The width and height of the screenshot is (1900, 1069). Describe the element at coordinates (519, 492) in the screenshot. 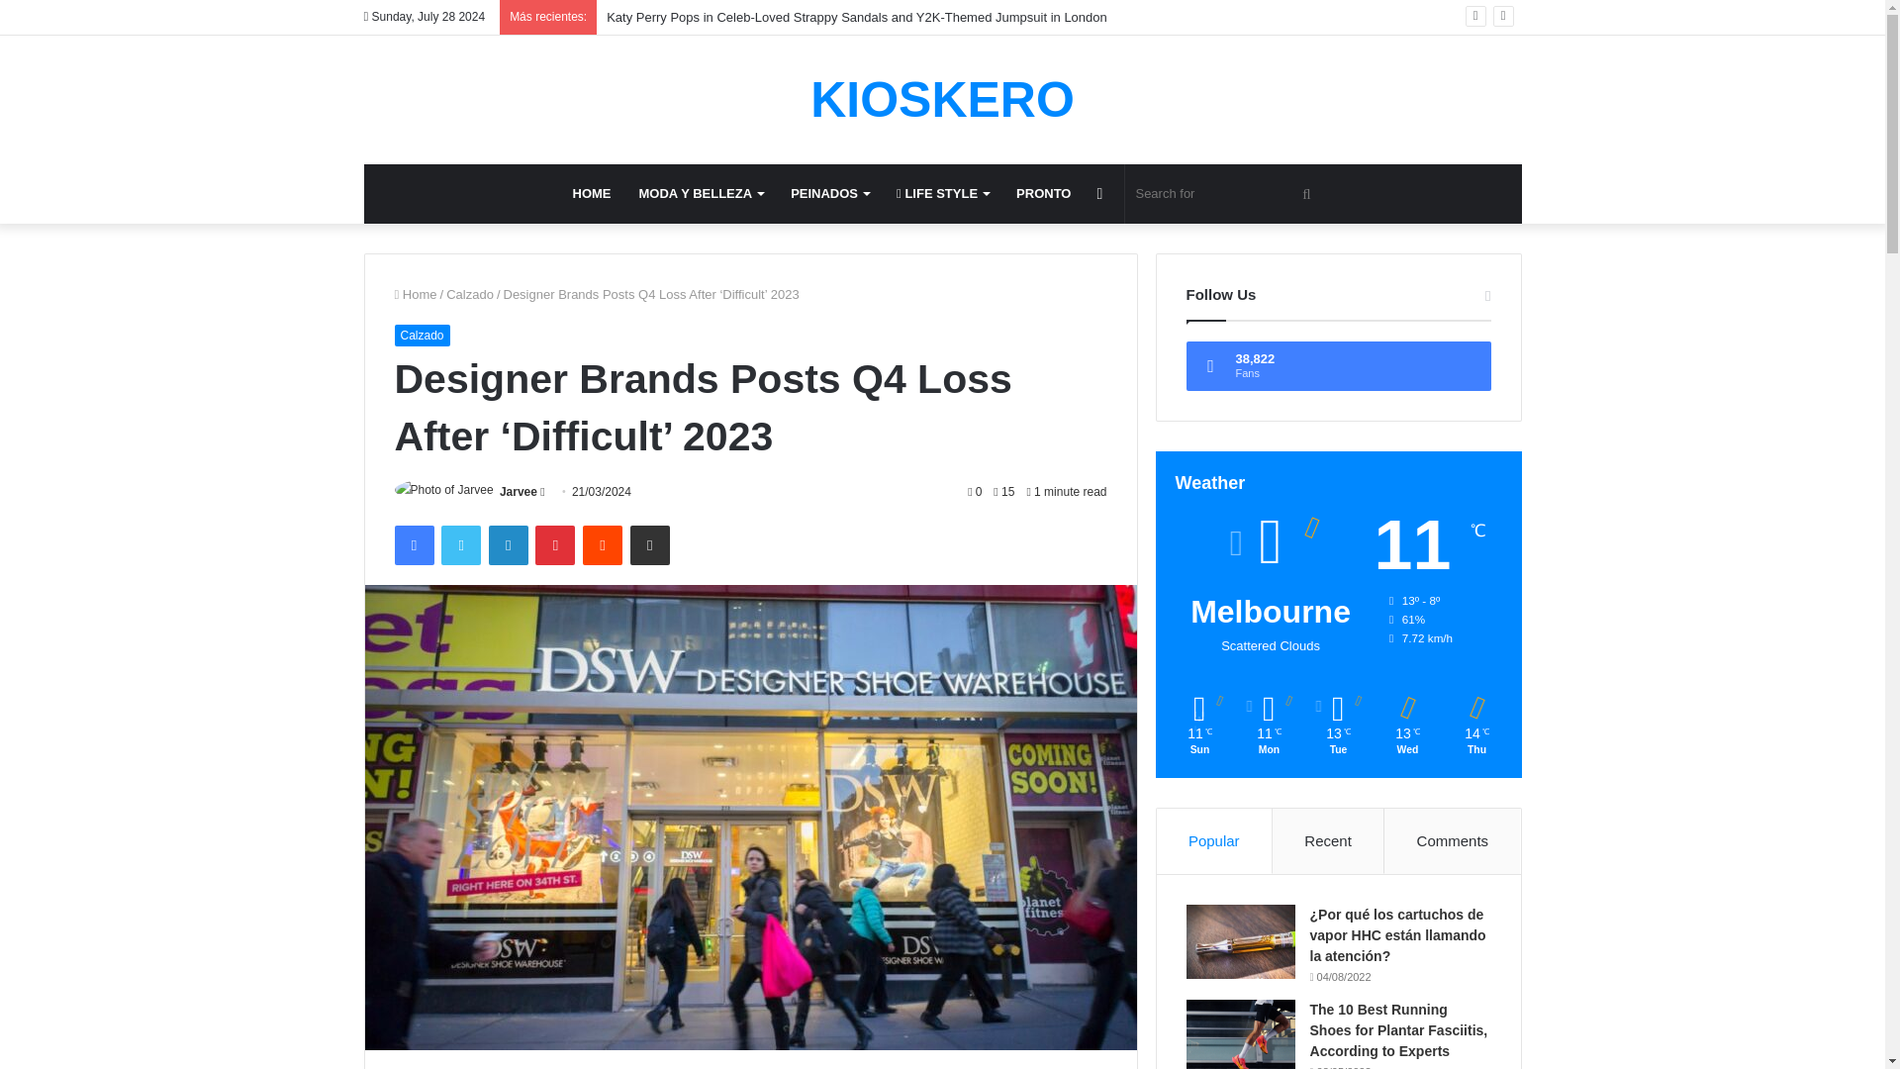

I see `Jarvee` at that location.